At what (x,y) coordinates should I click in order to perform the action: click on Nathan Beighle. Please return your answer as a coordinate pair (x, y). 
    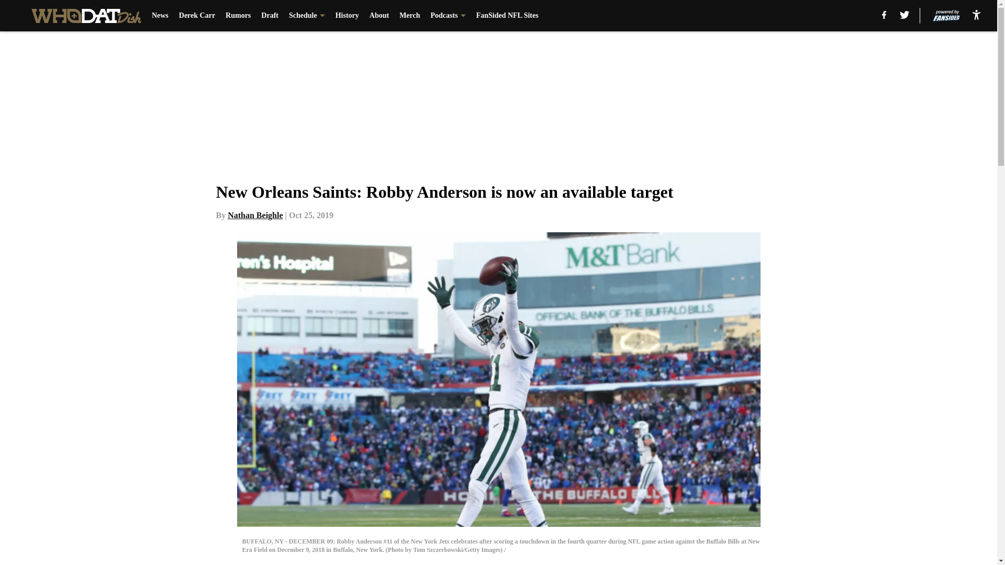
    Looking at the image, I should click on (255, 215).